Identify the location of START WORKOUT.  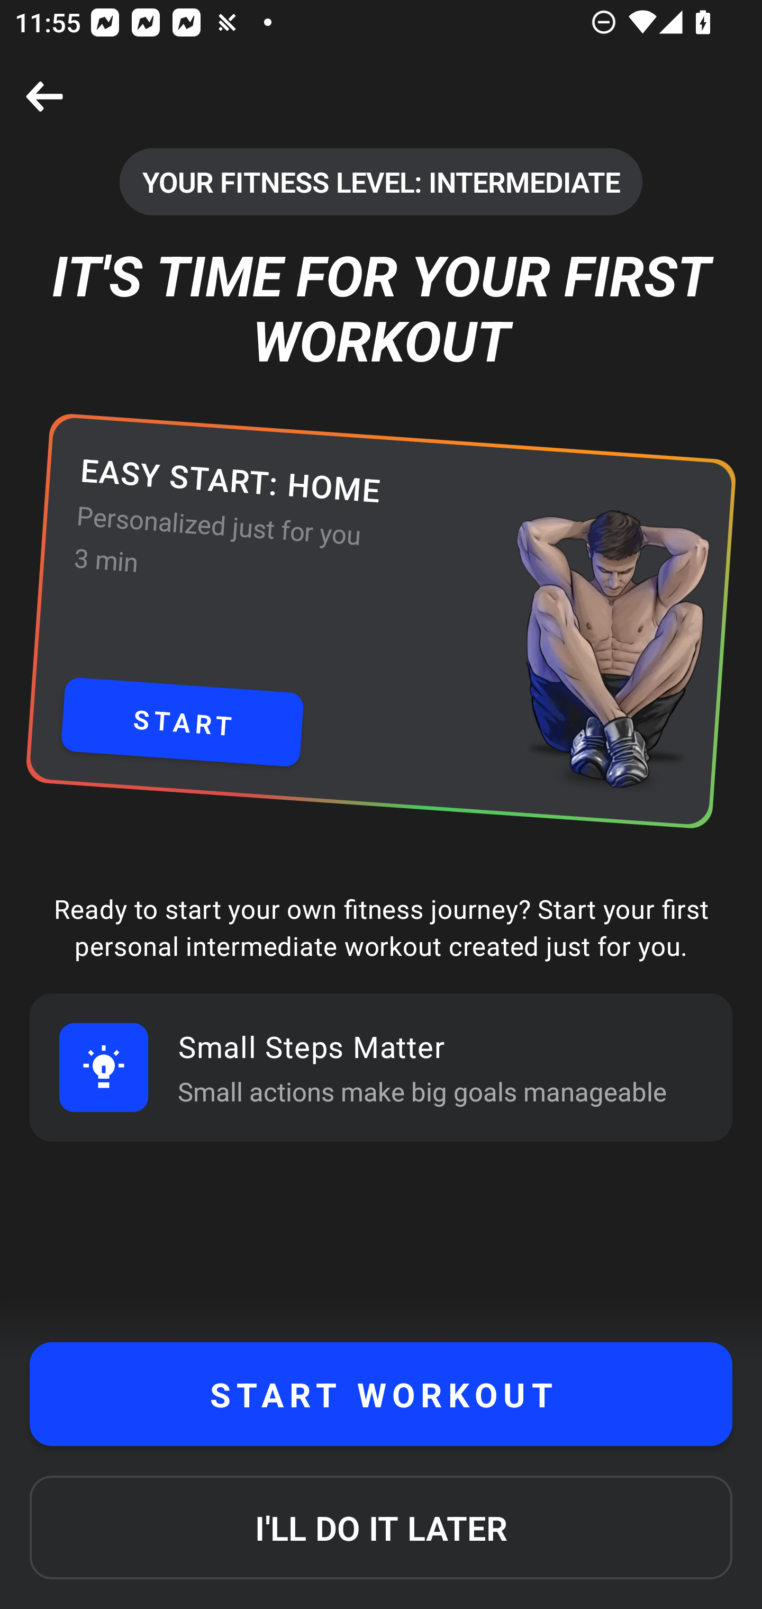
(381, 1394).